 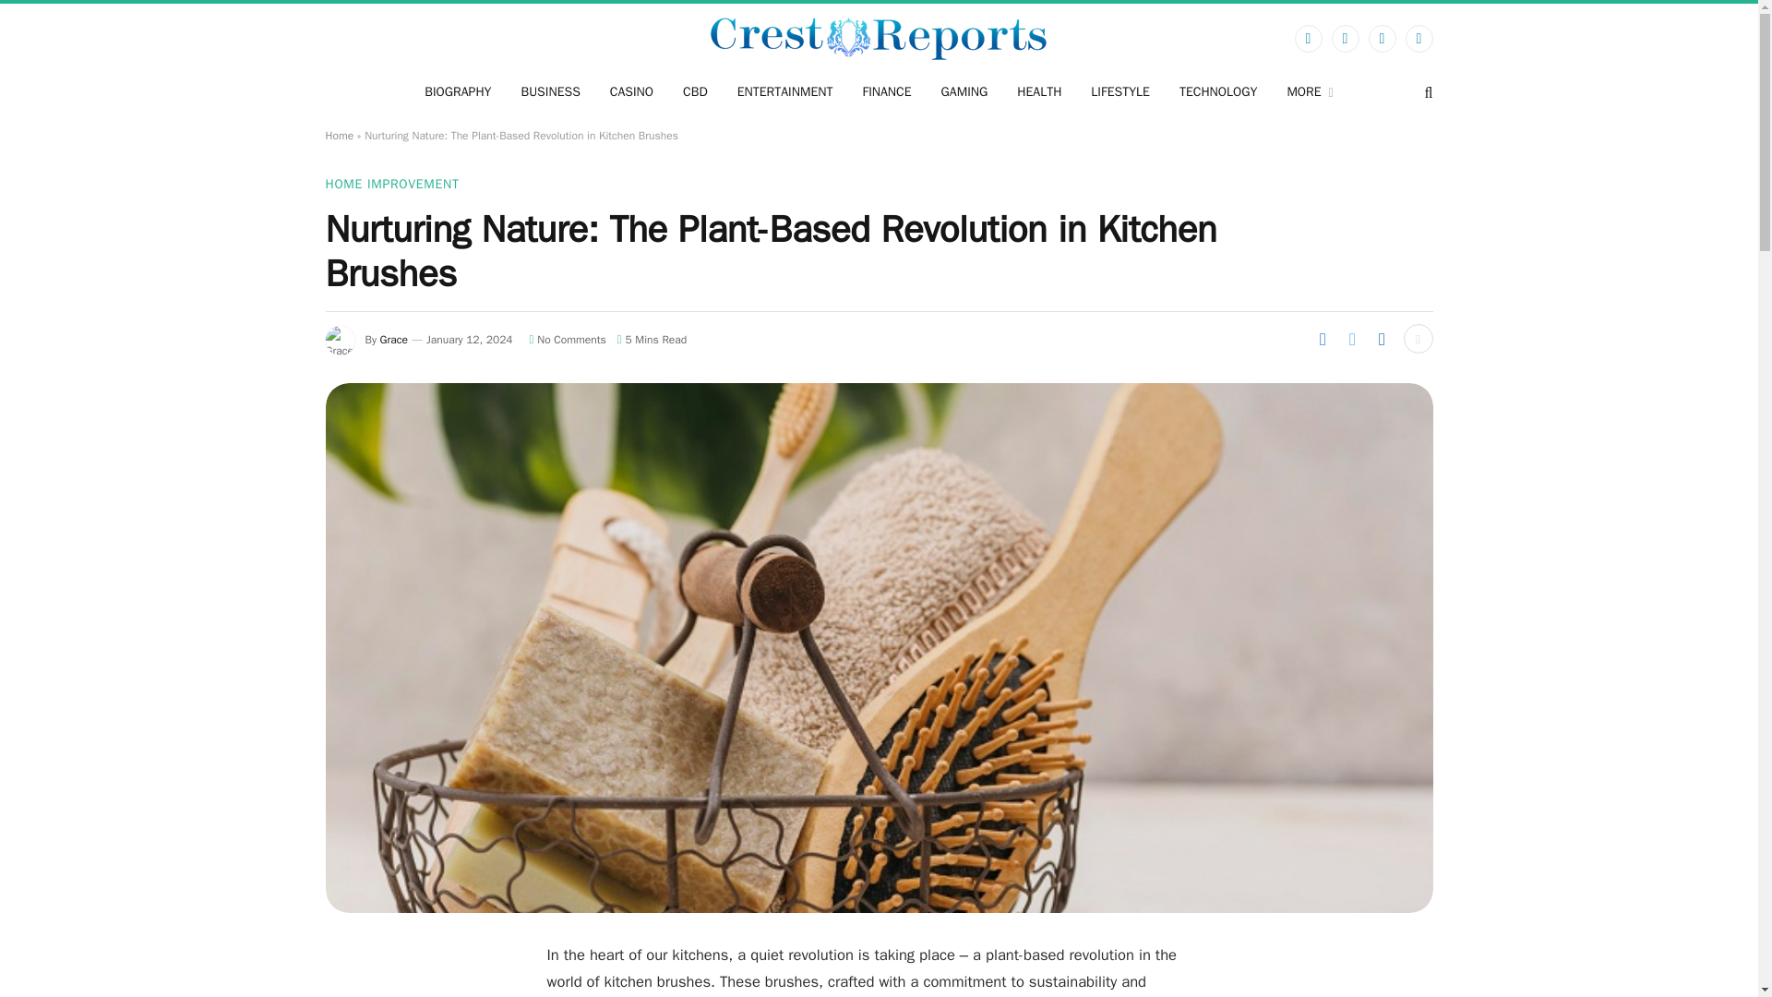 What do you see at coordinates (1418, 339) in the screenshot?
I see `Show More Social Sharing` at bounding box center [1418, 339].